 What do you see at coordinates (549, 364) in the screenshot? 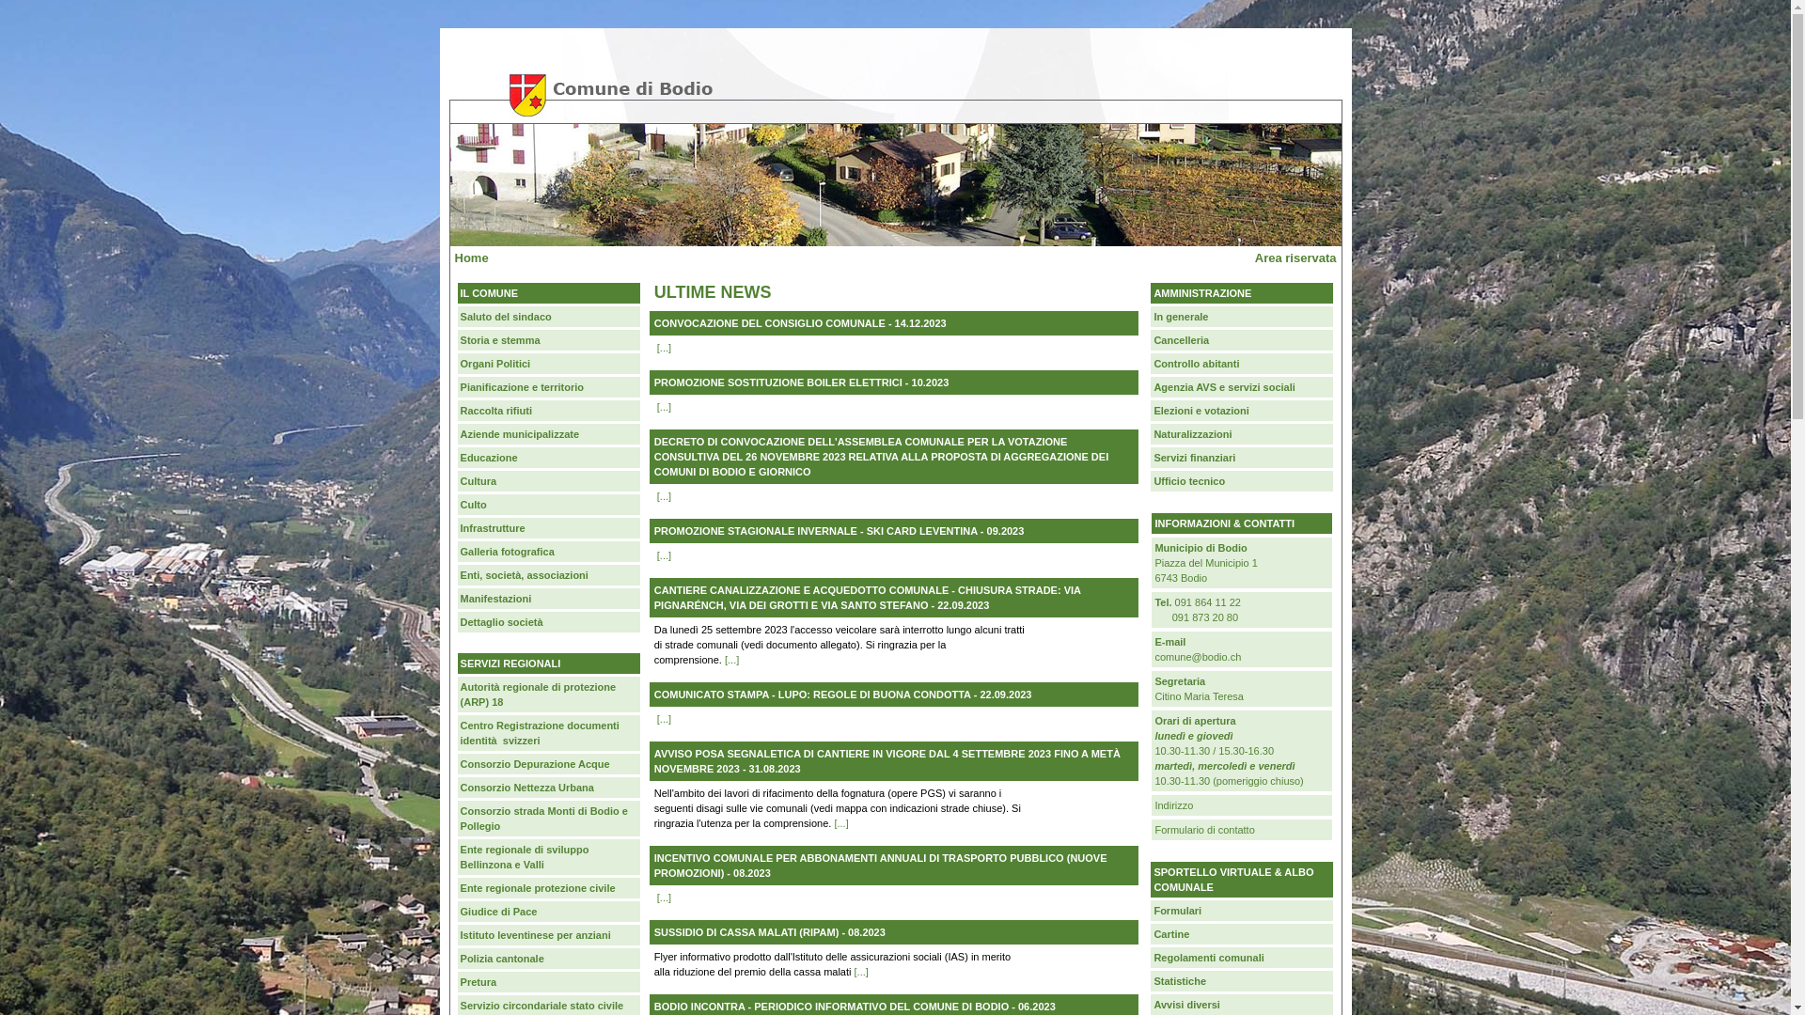
I see `Organi Politici` at bounding box center [549, 364].